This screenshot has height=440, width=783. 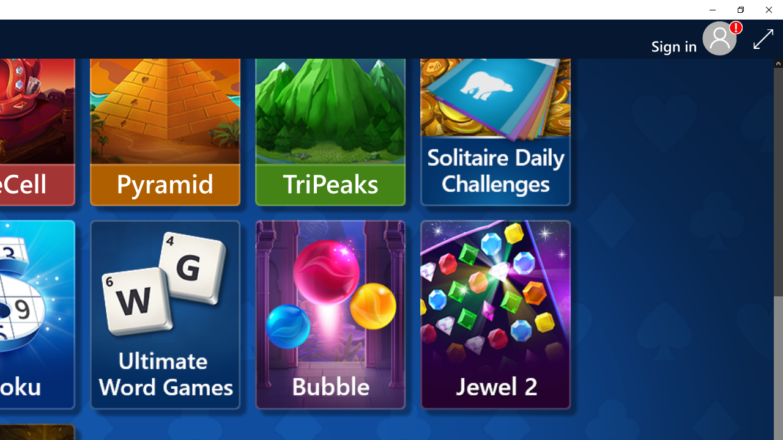 I want to click on AutomationID: up_arrow_0, so click(x=778, y=62).